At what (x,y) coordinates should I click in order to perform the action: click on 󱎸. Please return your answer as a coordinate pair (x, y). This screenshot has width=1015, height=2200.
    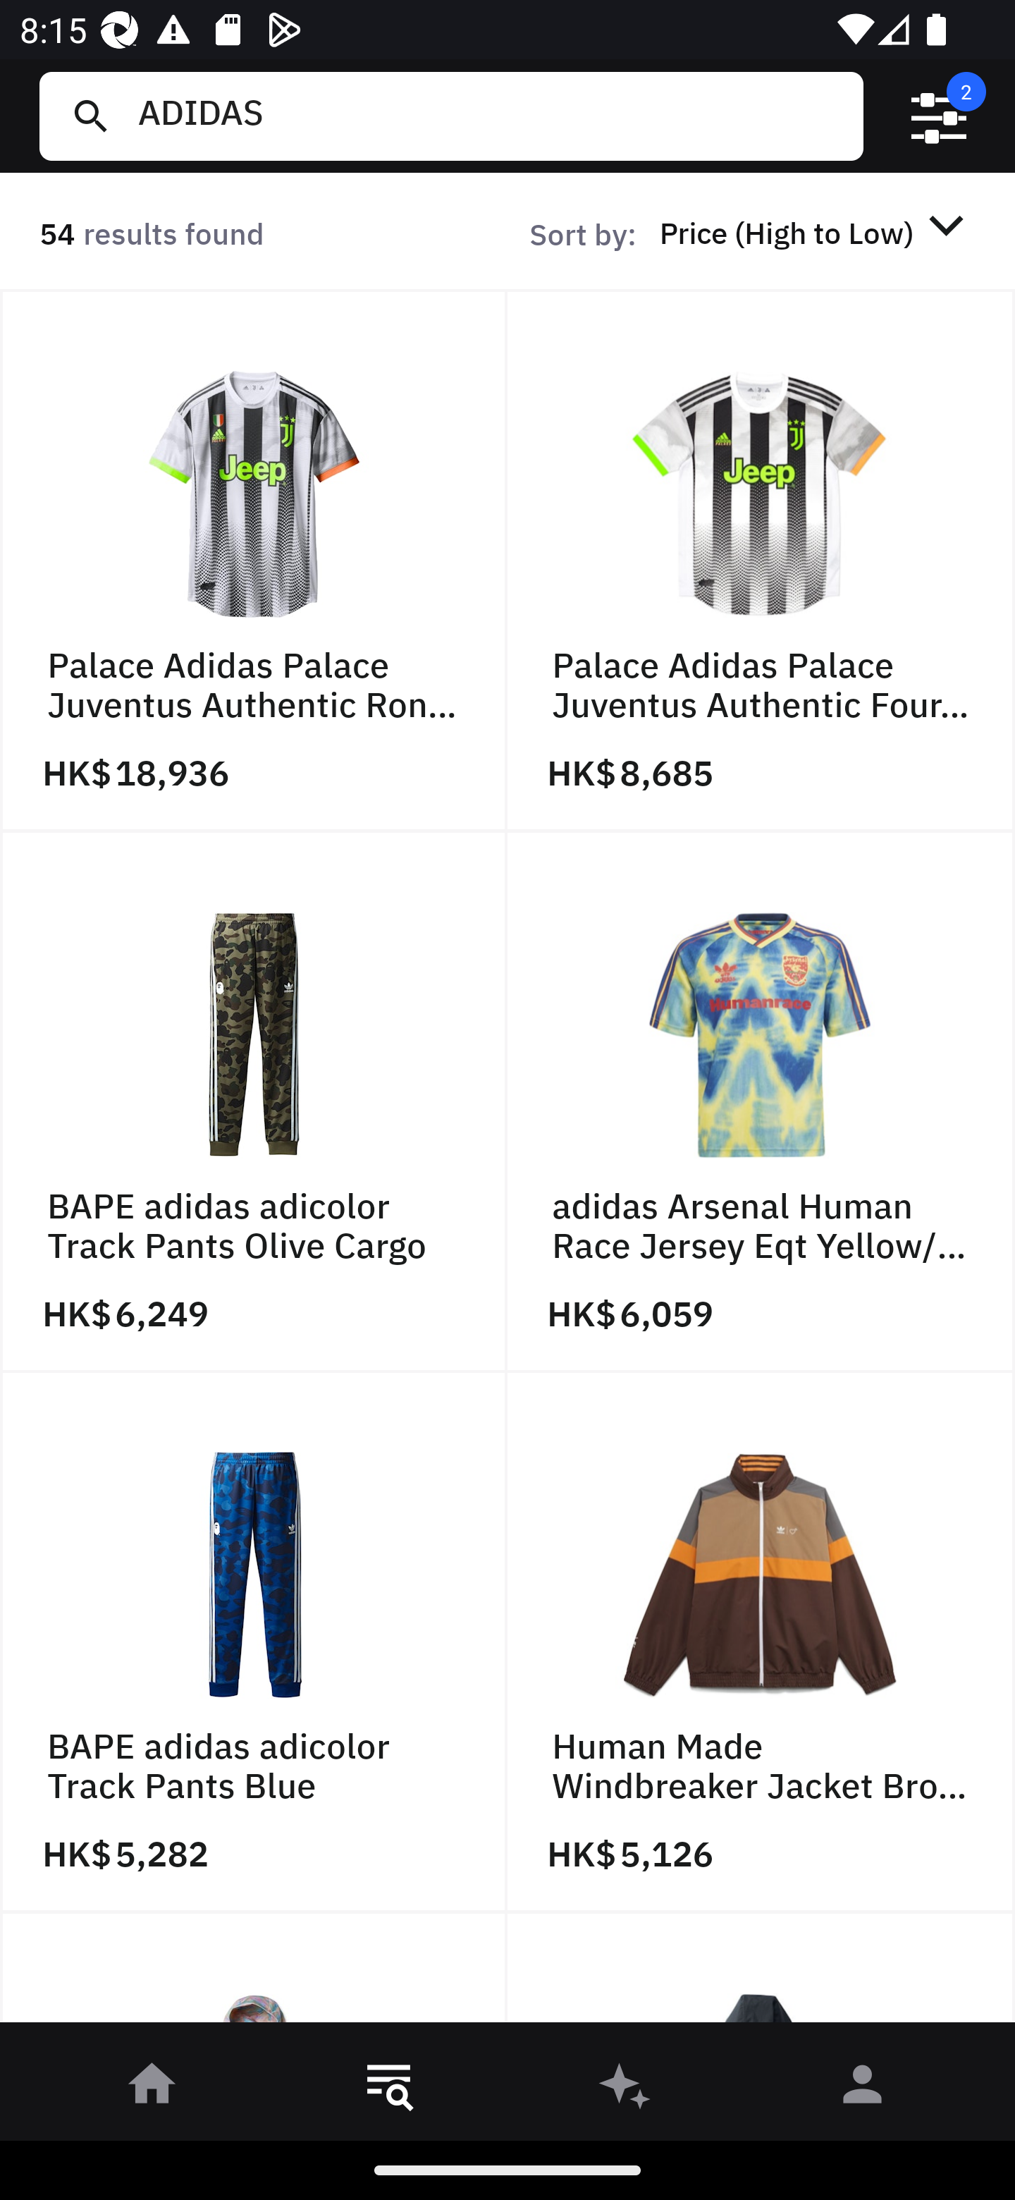
    Looking at the image, I should click on (389, 2089).